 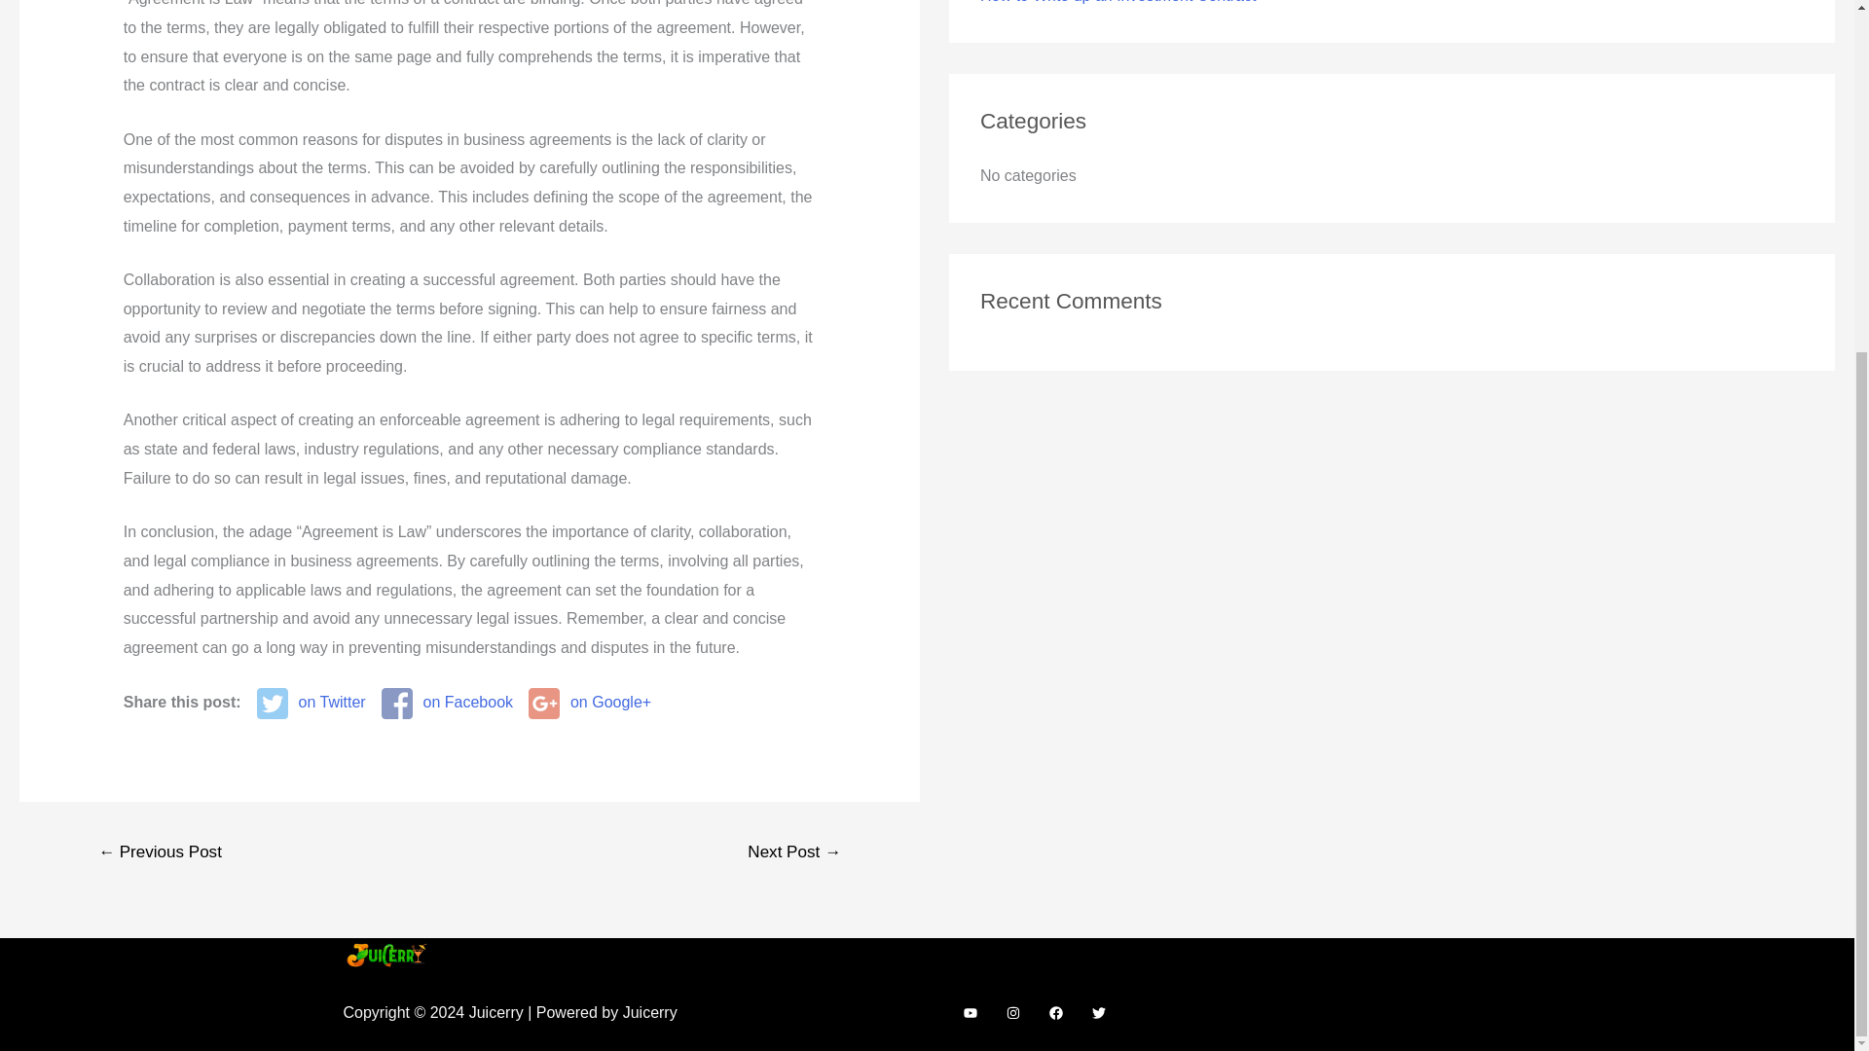 What do you see at coordinates (311, 703) in the screenshot?
I see `on Twitter` at bounding box center [311, 703].